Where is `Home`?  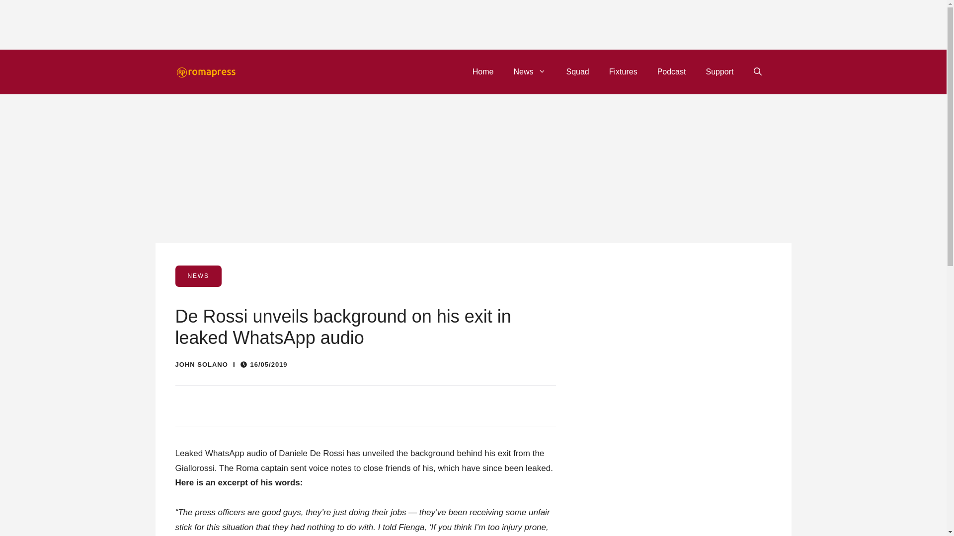
Home is located at coordinates (483, 71).